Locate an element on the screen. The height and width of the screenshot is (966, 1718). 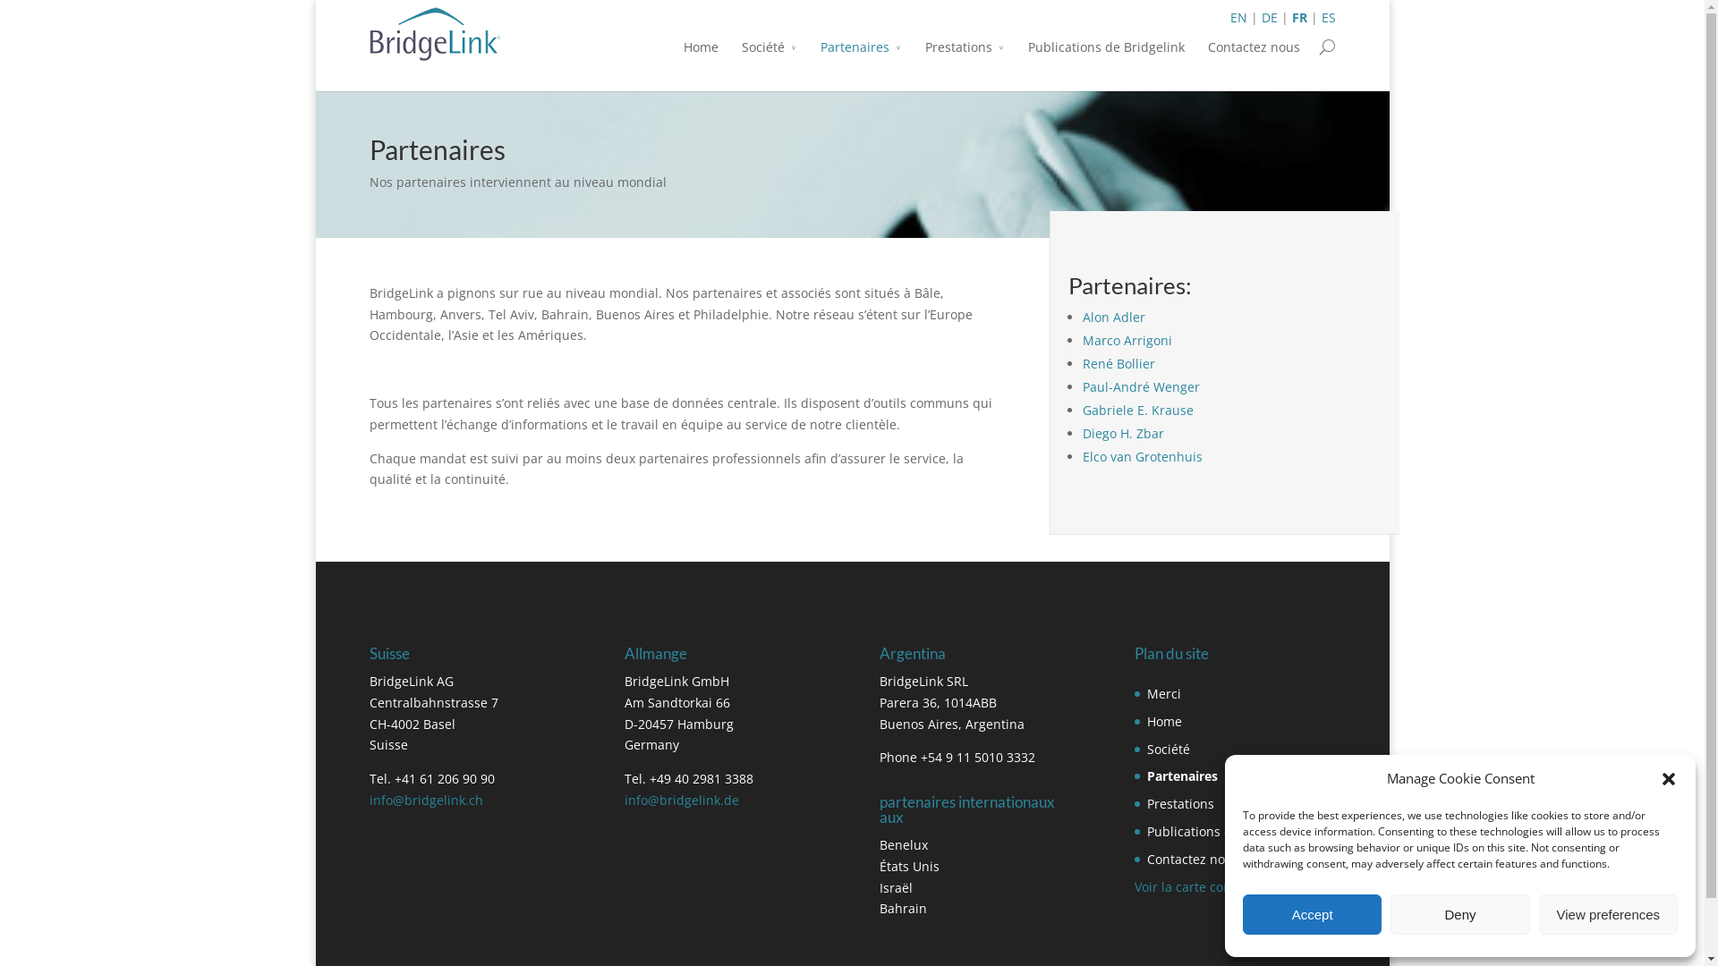
Prestations is located at coordinates (965, 60).